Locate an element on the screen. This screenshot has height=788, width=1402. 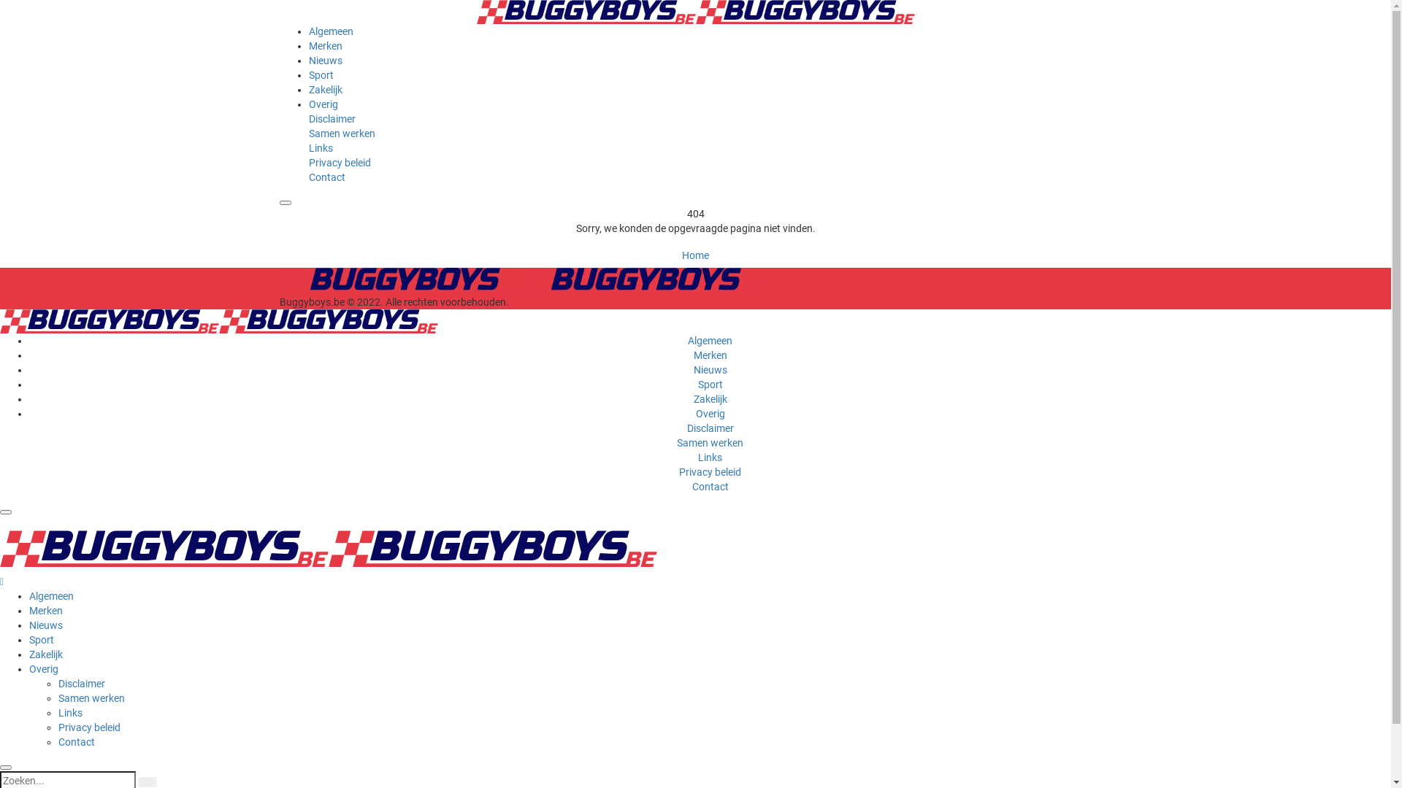
Sport is located at coordinates (321, 75).